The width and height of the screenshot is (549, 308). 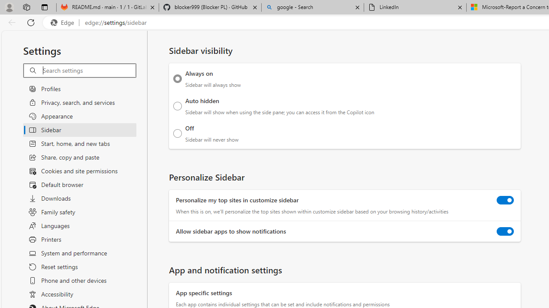 What do you see at coordinates (178, 79) in the screenshot?
I see `Always on Sidebar will always show` at bounding box center [178, 79].